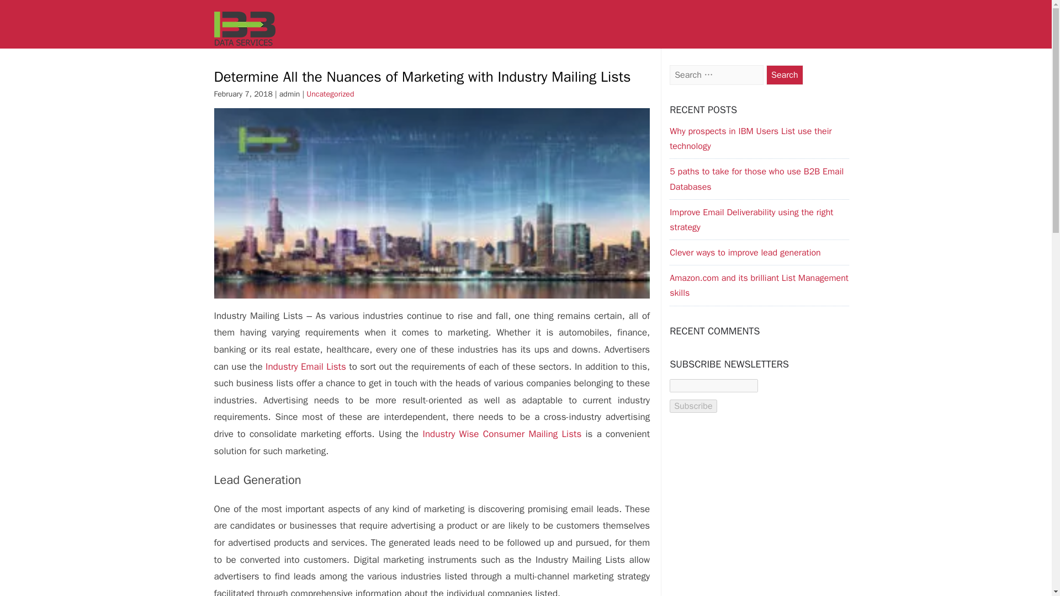 The height and width of the screenshot is (596, 1060). I want to click on Industry Email Lists, so click(307, 366).